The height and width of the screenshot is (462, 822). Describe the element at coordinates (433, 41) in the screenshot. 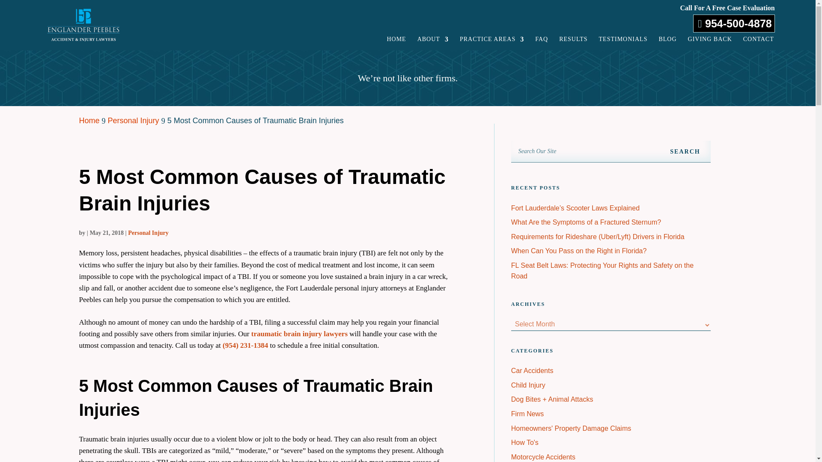

I see `ABOUT` at that location.